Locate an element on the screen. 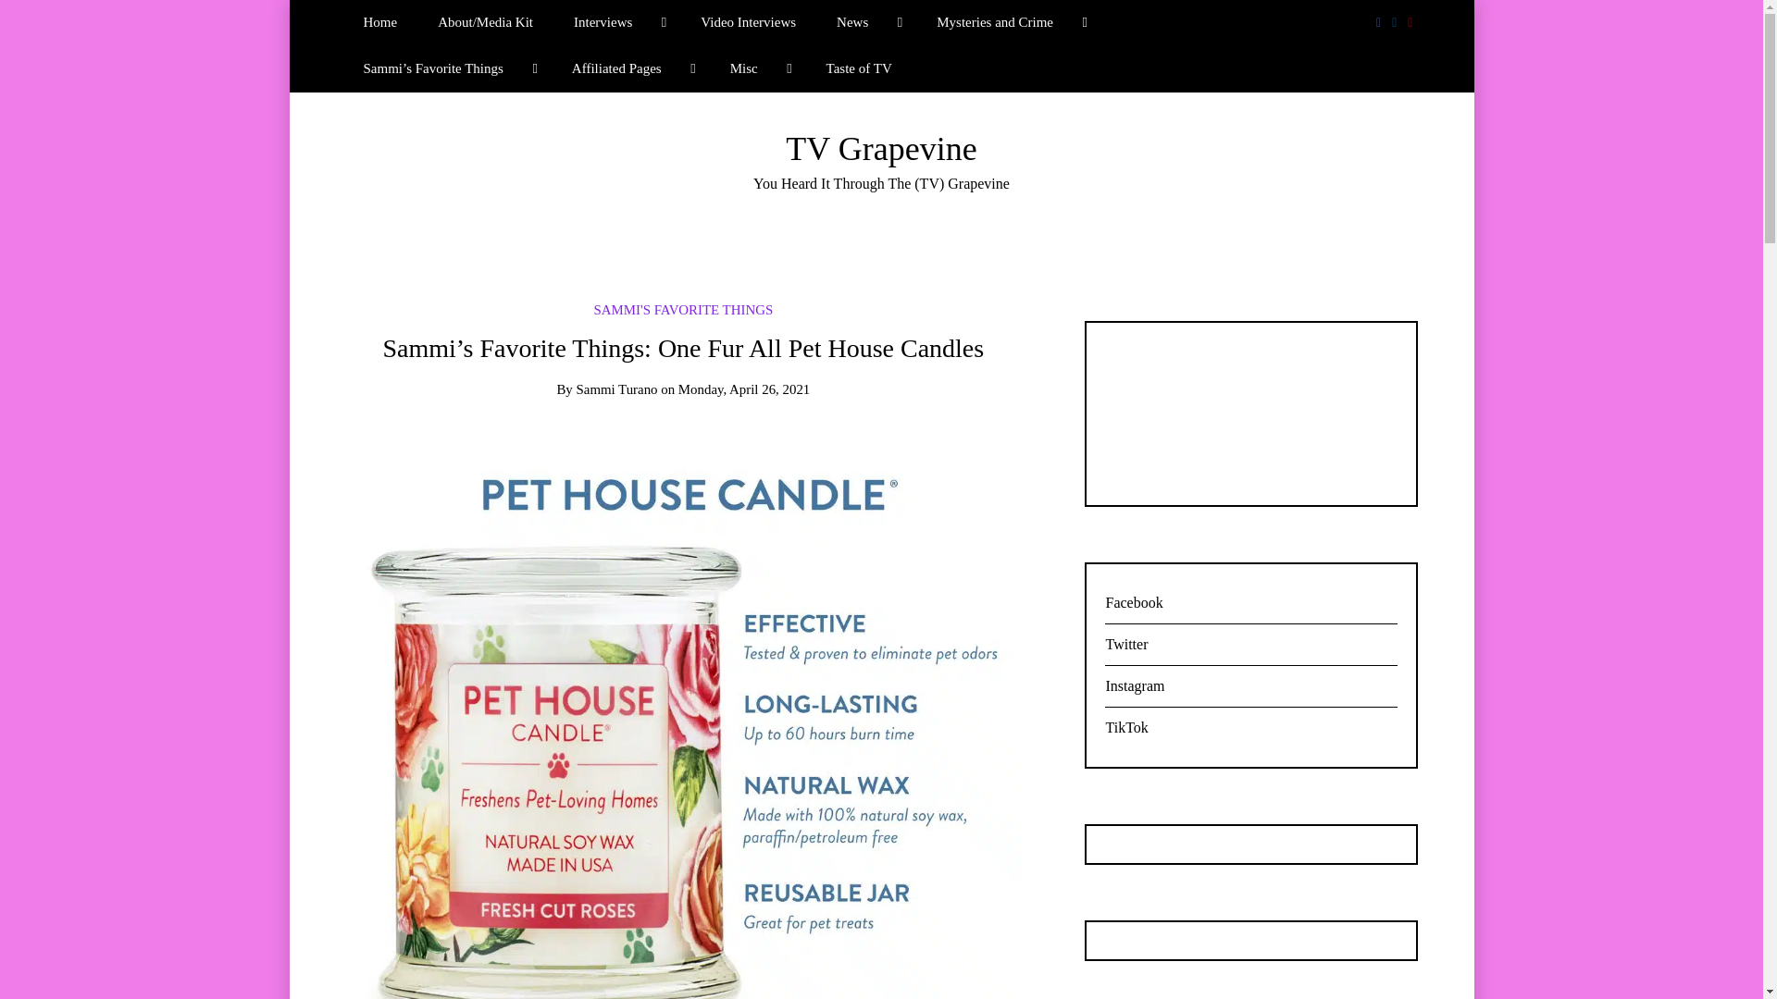 This screenshot has height=999, width=1777. Misc is located at coordinates (758, 68).